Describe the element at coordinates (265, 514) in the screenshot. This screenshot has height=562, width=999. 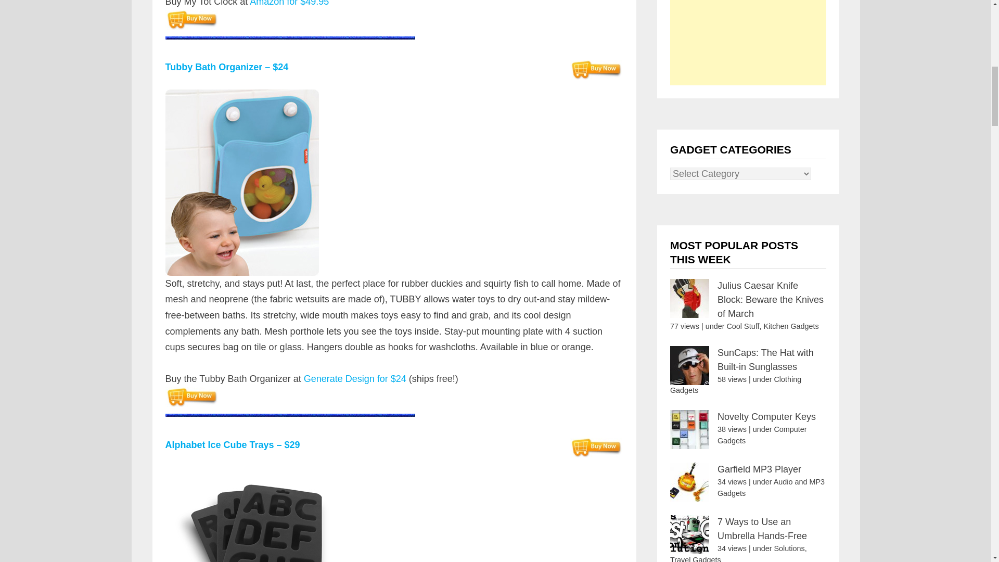
I see `alphabet ice` at that location.